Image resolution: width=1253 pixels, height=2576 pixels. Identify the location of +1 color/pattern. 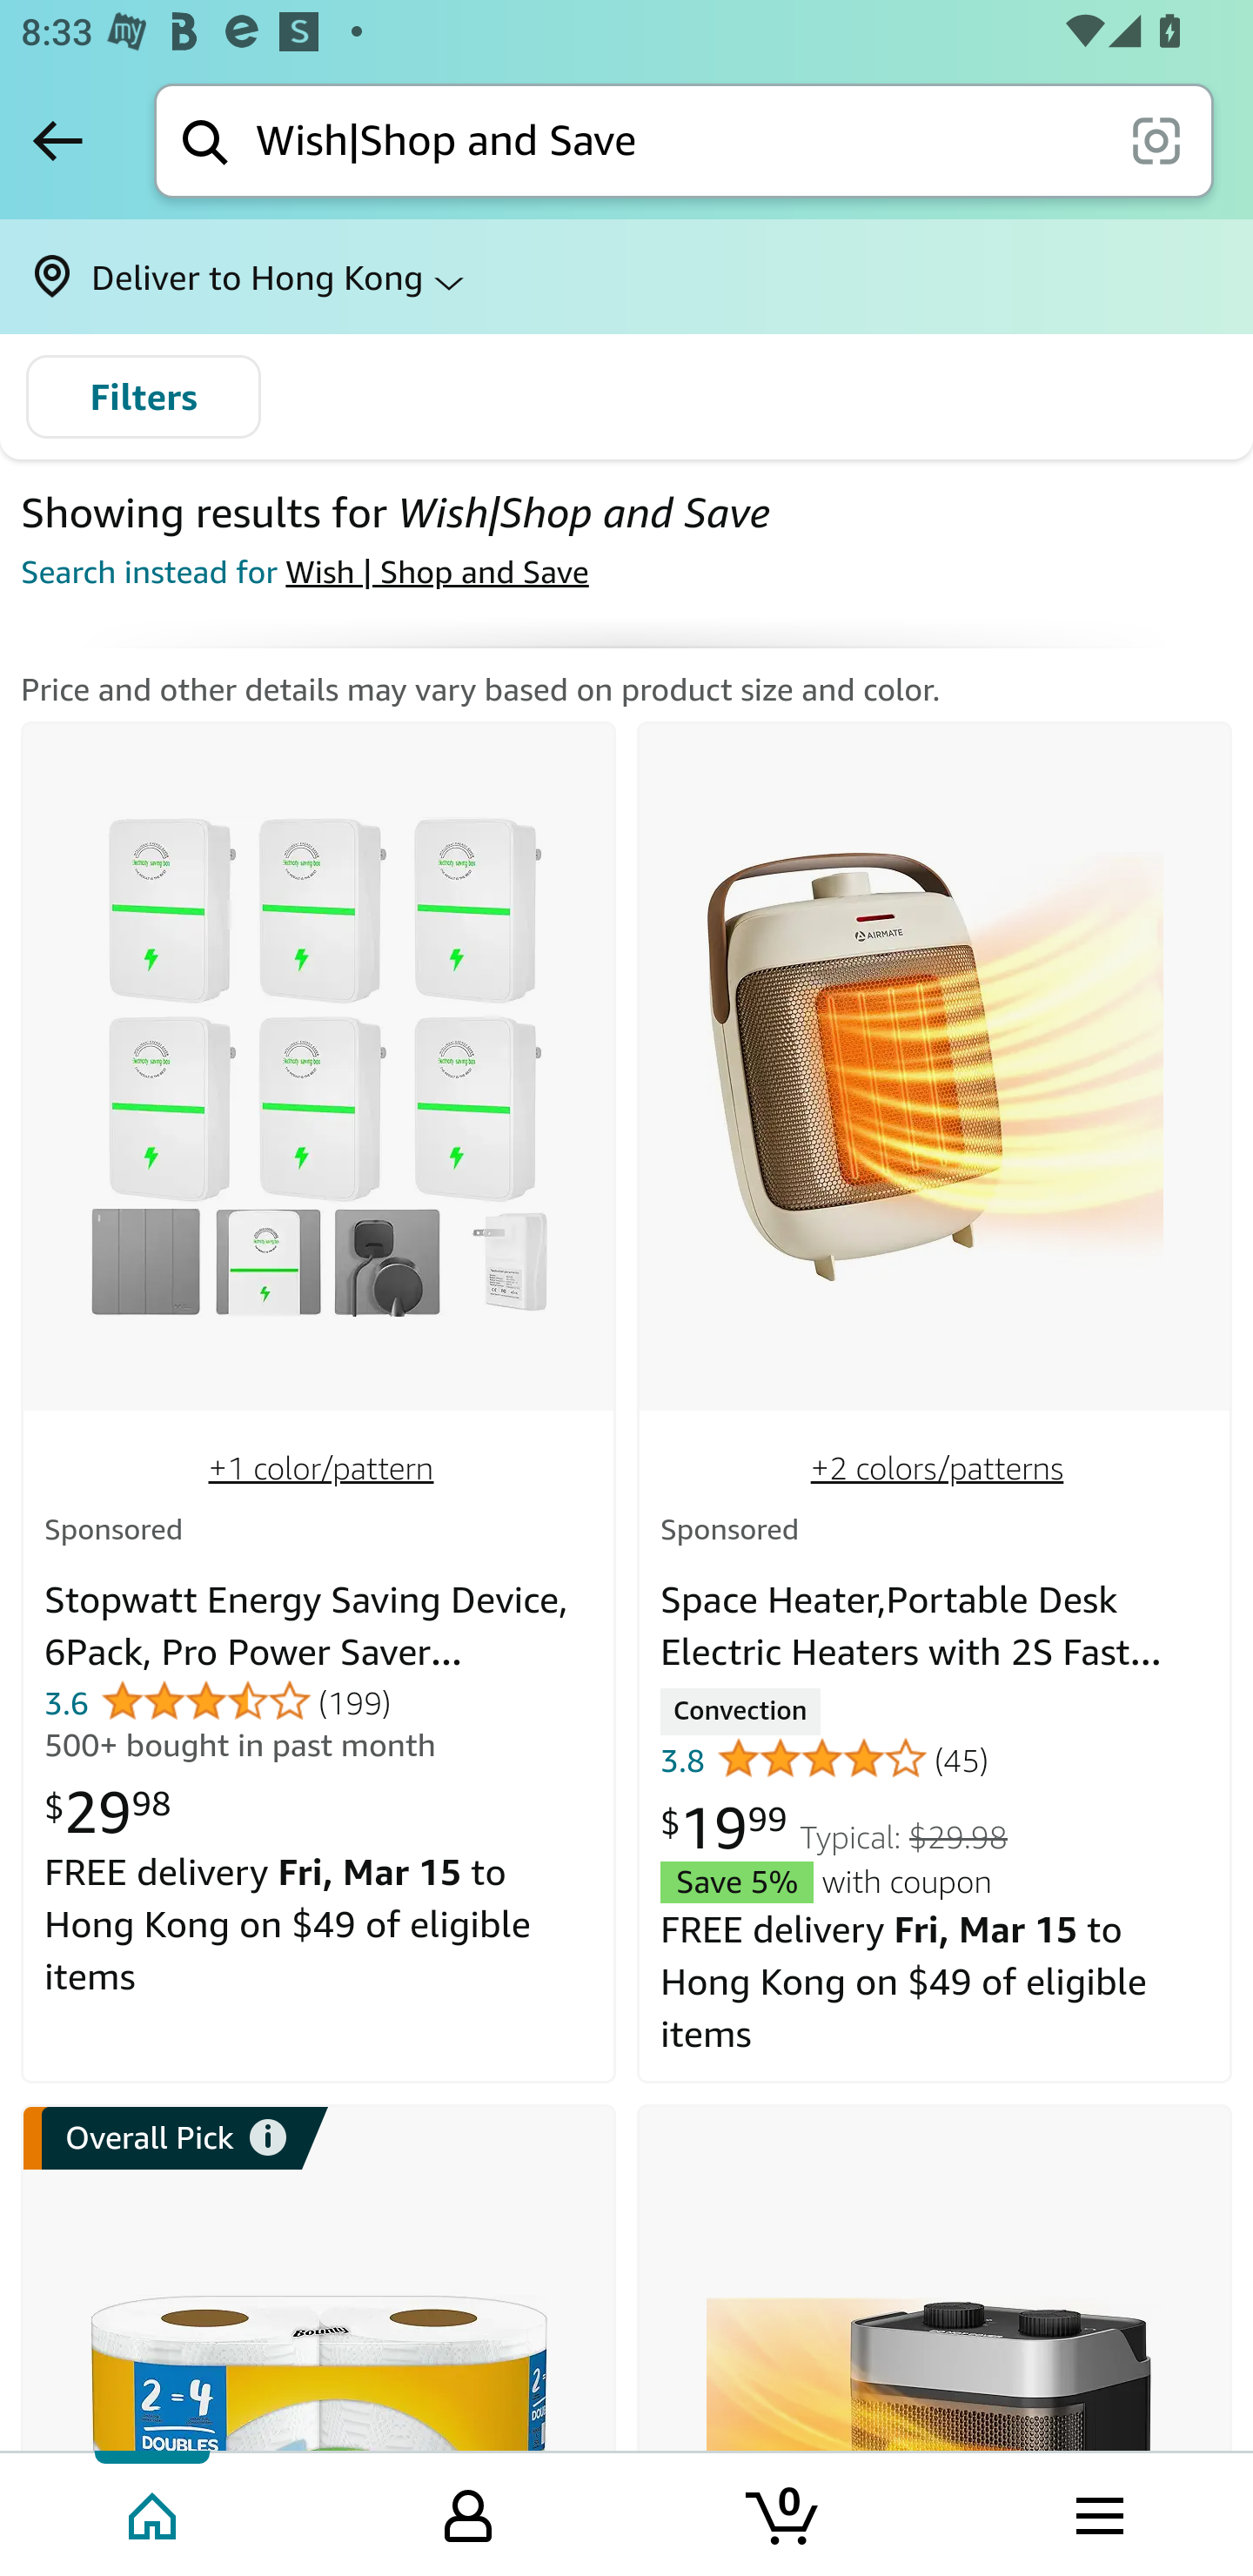
(321, 1467).